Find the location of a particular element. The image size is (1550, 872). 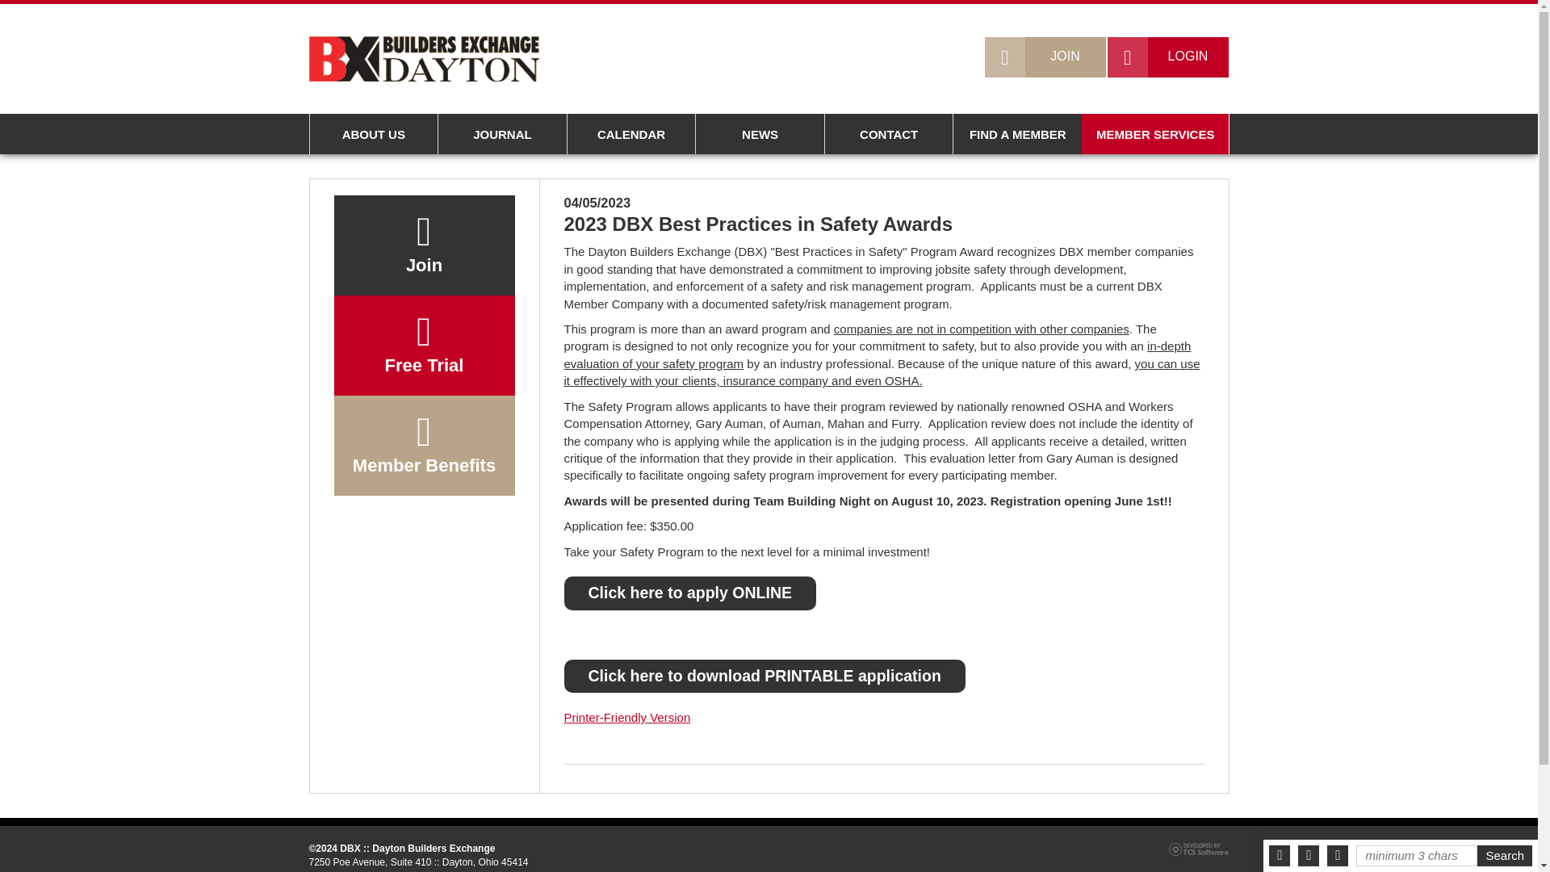

CONTACT is located at coordinates (888, 134).